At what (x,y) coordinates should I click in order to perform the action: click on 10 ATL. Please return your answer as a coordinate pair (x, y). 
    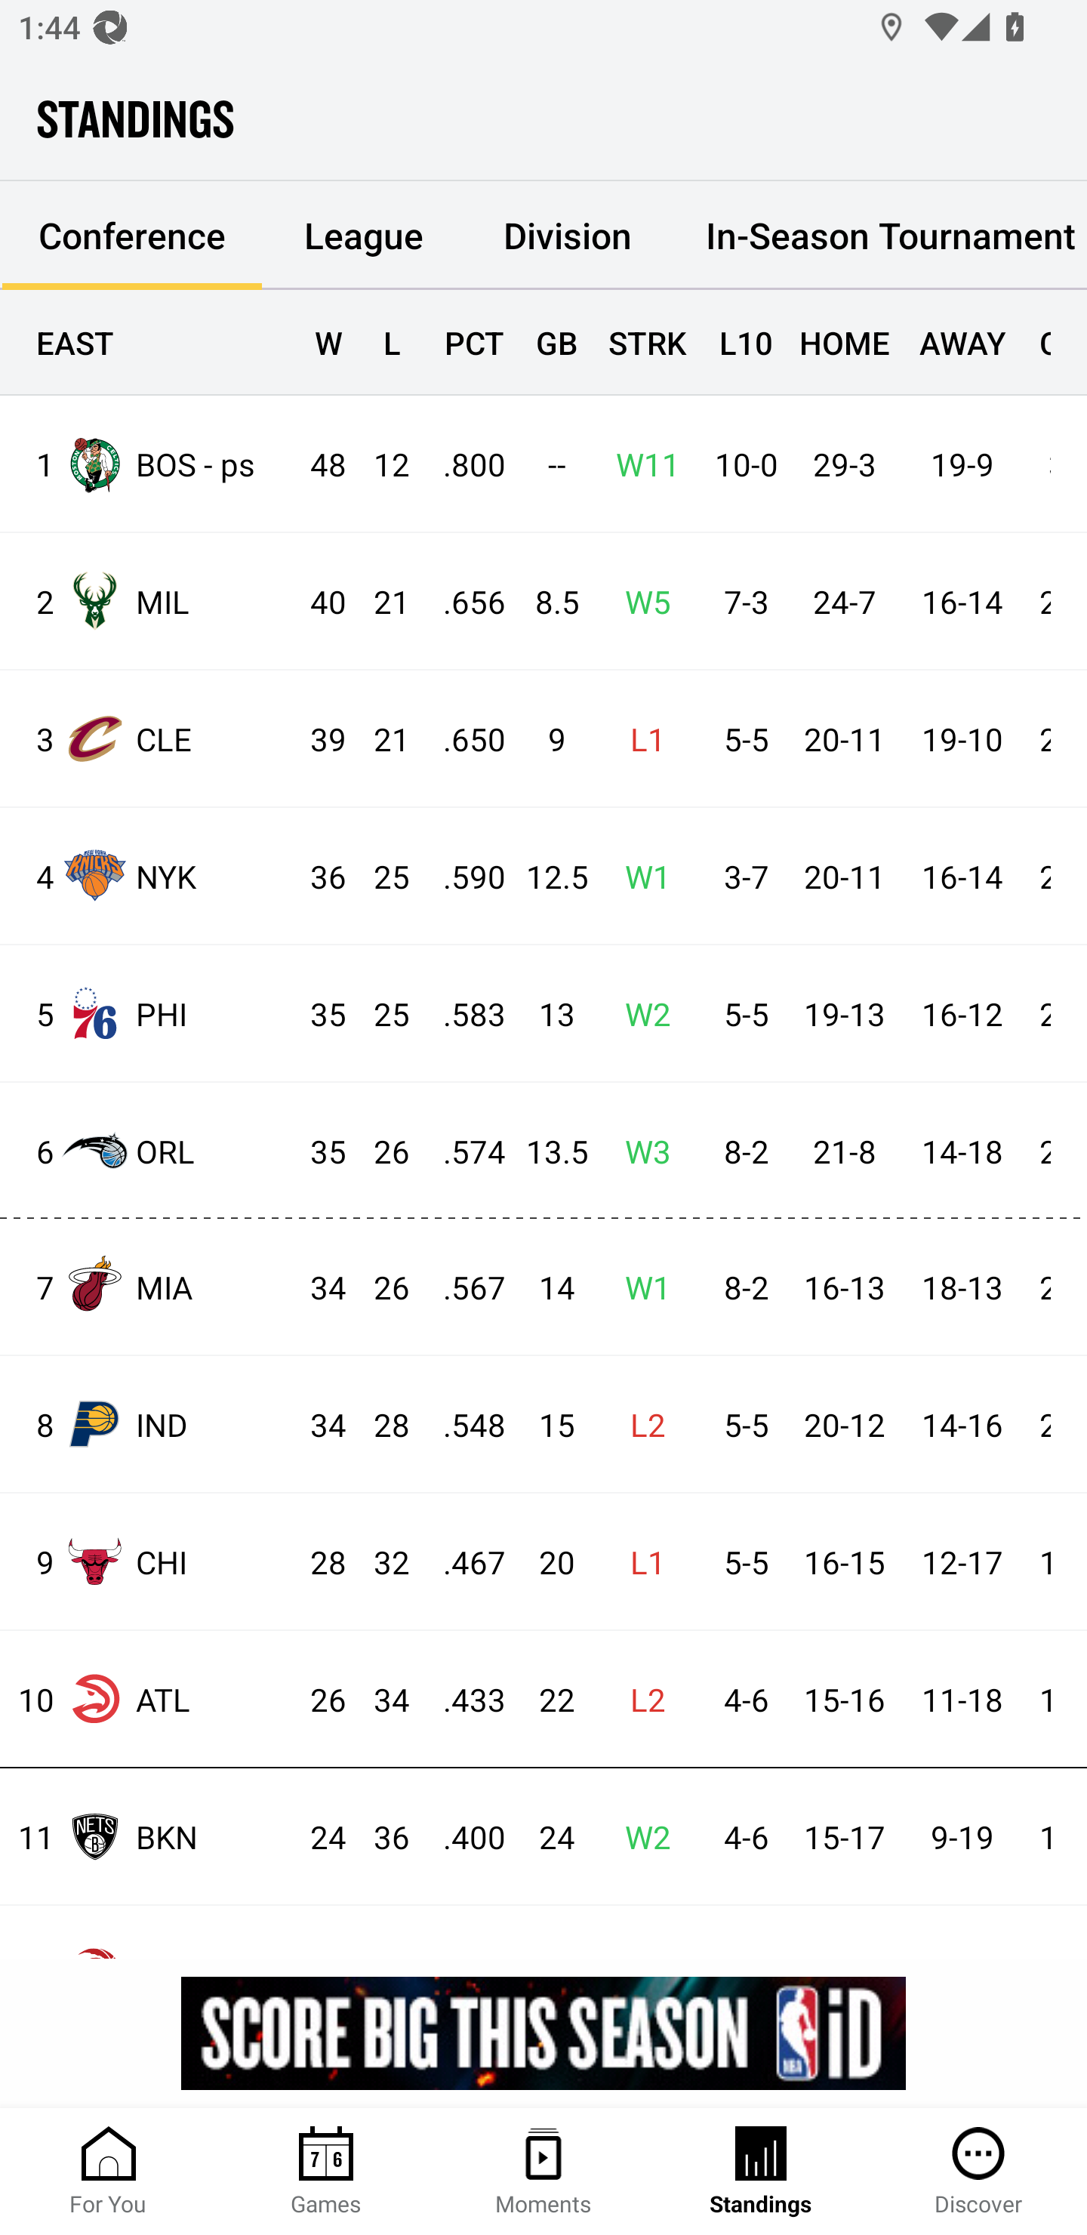
    Looking at the image, I should click on (148, 1699).